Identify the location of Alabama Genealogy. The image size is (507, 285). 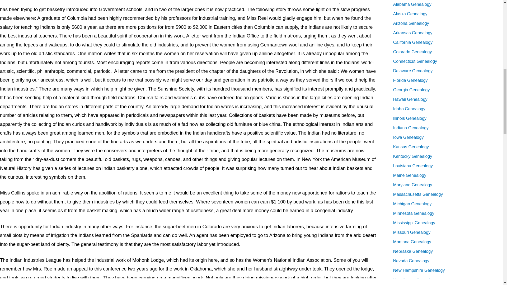
(412, 4).